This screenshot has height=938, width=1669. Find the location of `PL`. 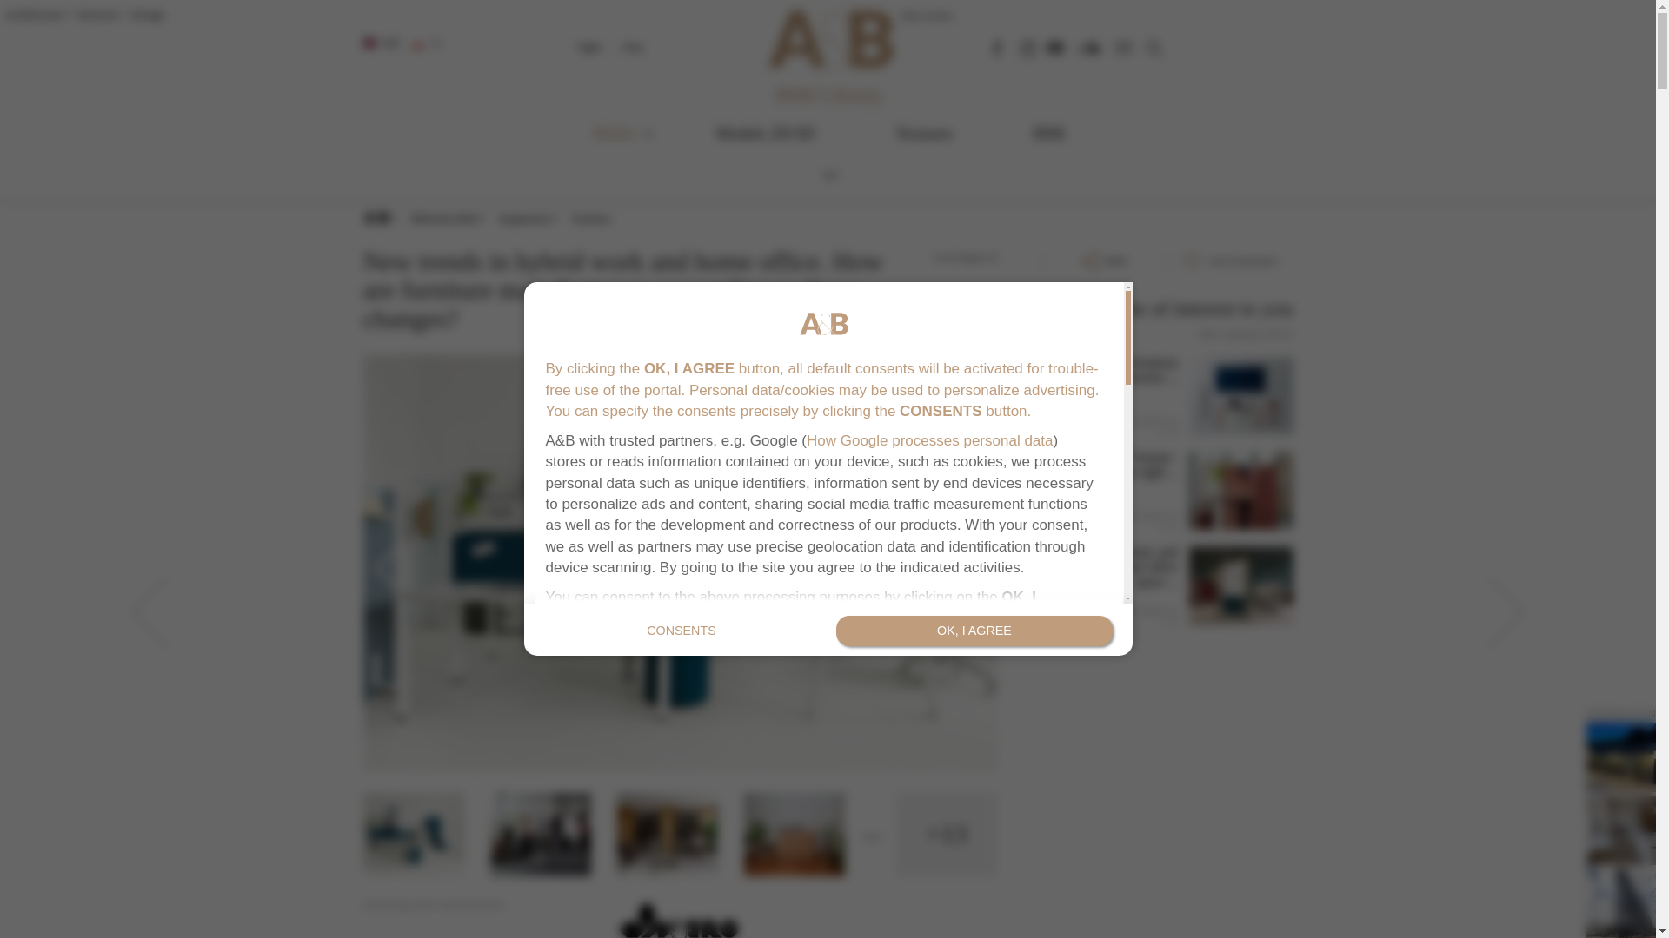

PL is located at coordinates (429, 43).